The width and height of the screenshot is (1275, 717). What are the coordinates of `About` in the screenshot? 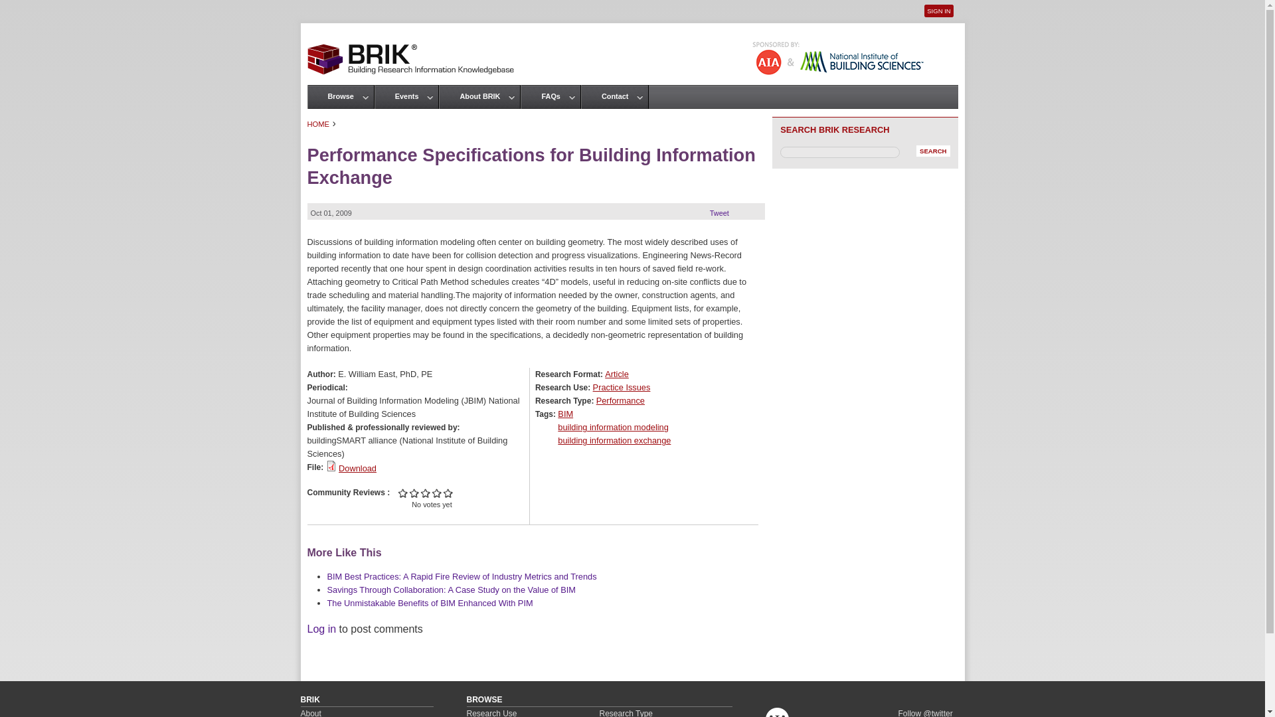 It's located at (310, 713).